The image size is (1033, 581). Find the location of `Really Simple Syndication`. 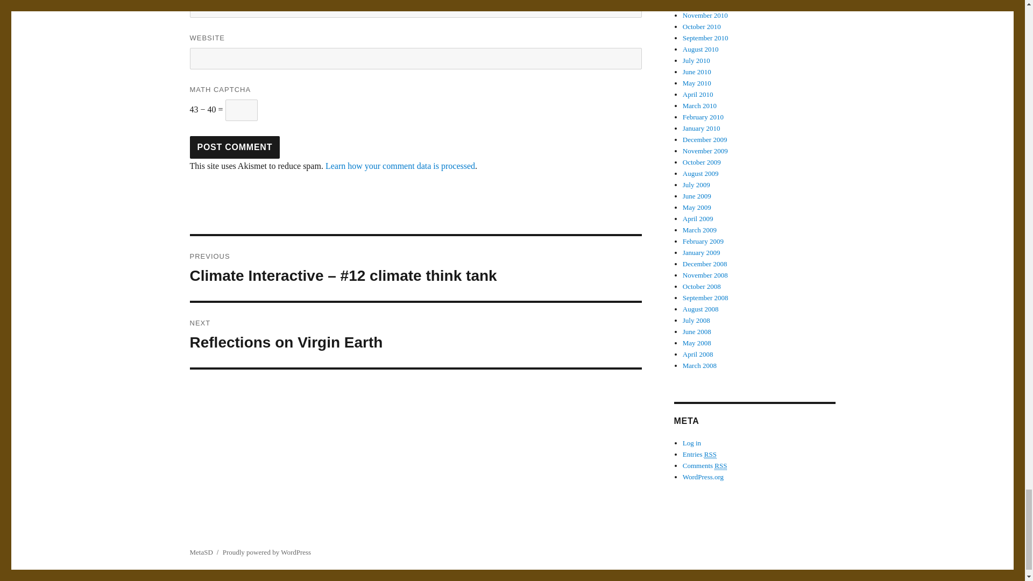

Really Simple Syndication is located at coordinates (415, 335).